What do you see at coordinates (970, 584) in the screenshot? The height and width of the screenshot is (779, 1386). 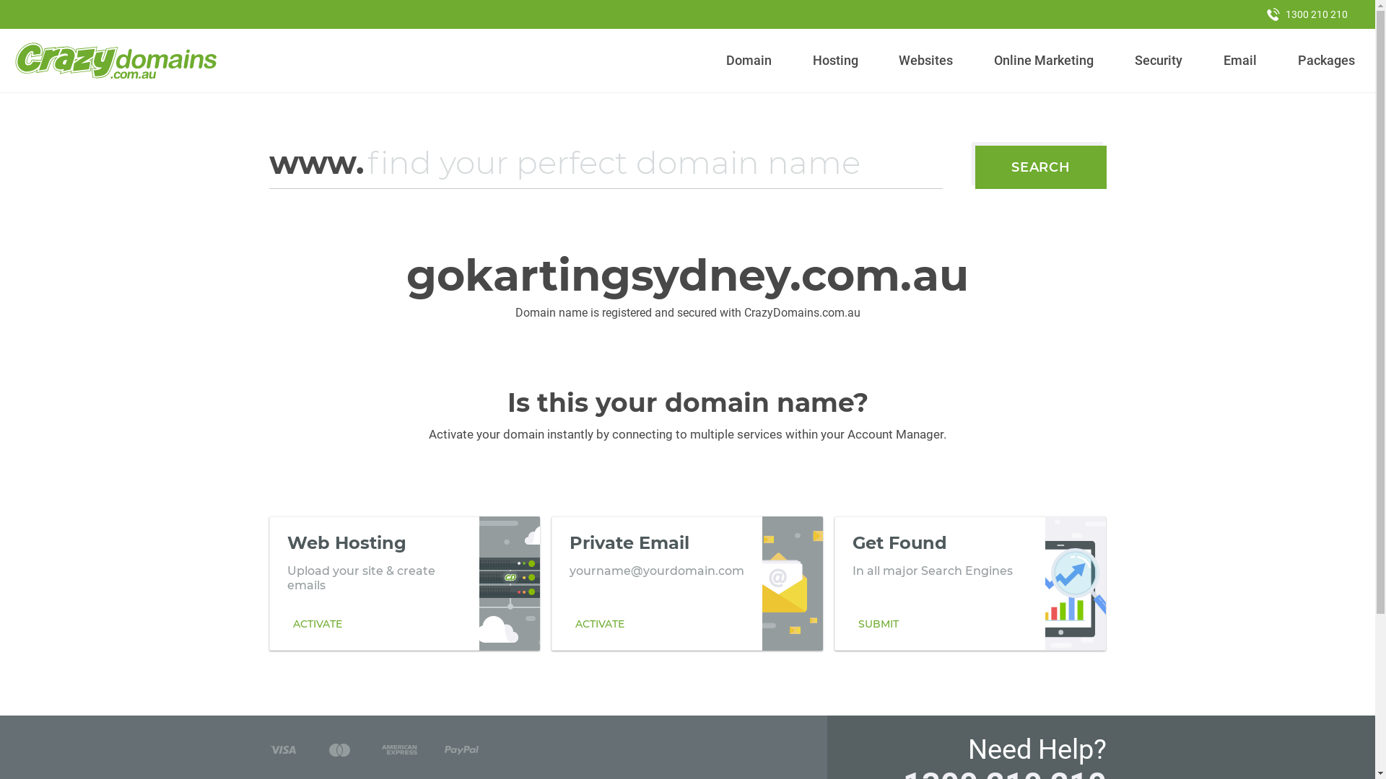 I see `Get Found
In all major Search Engines
SUBMIT` at bounding box center [970, 584].